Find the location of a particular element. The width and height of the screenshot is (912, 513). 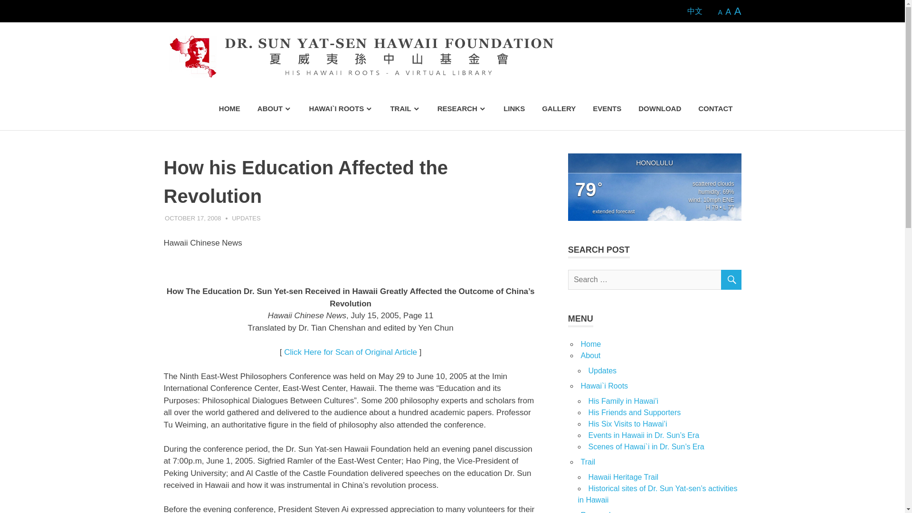

Search for: is located at coordinates (655, 280).